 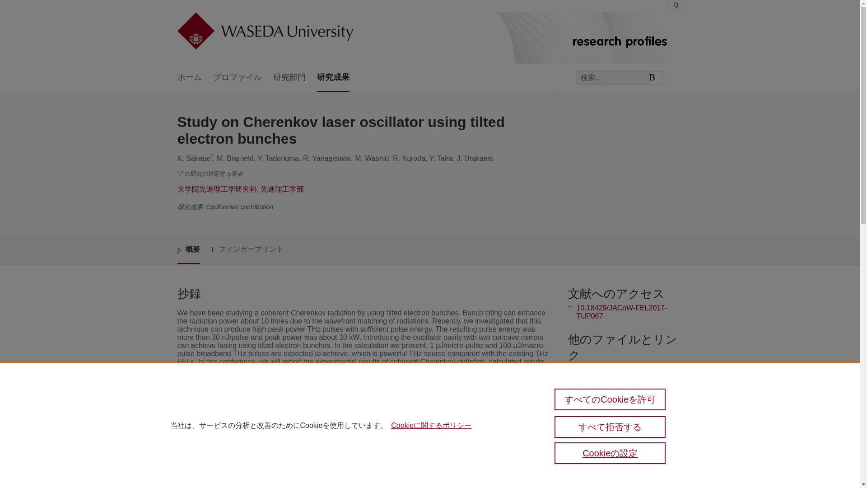 I want to click on !!Link to the citations in Scopus, so click(x=626, y=384).